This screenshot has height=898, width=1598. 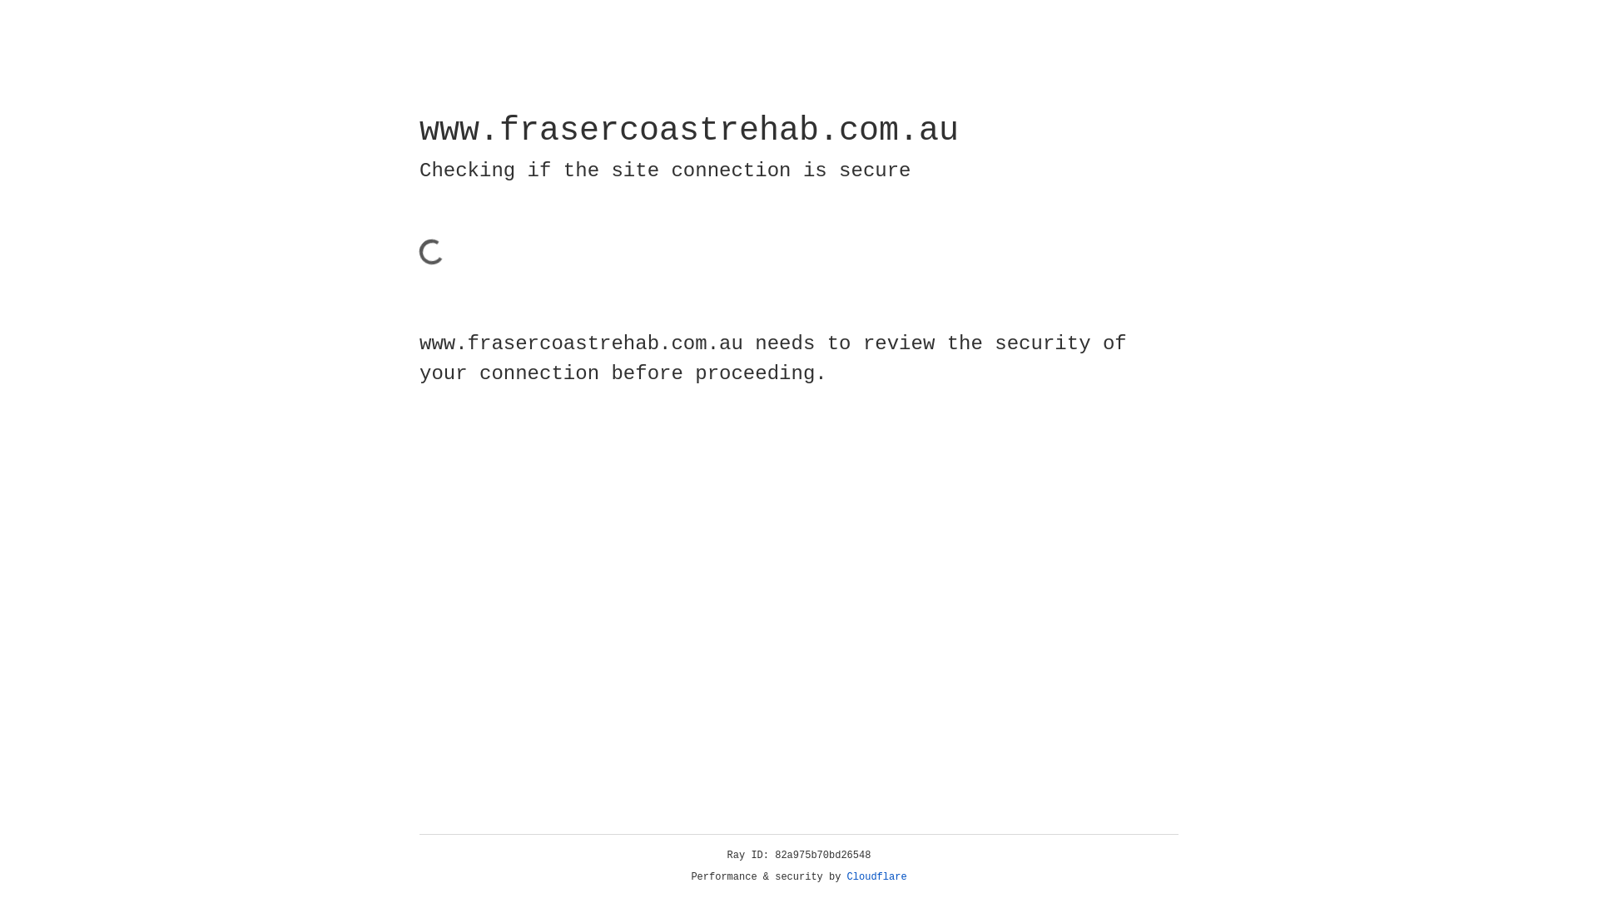 I want to click on Cloudflare, so click(x=877, y=877).